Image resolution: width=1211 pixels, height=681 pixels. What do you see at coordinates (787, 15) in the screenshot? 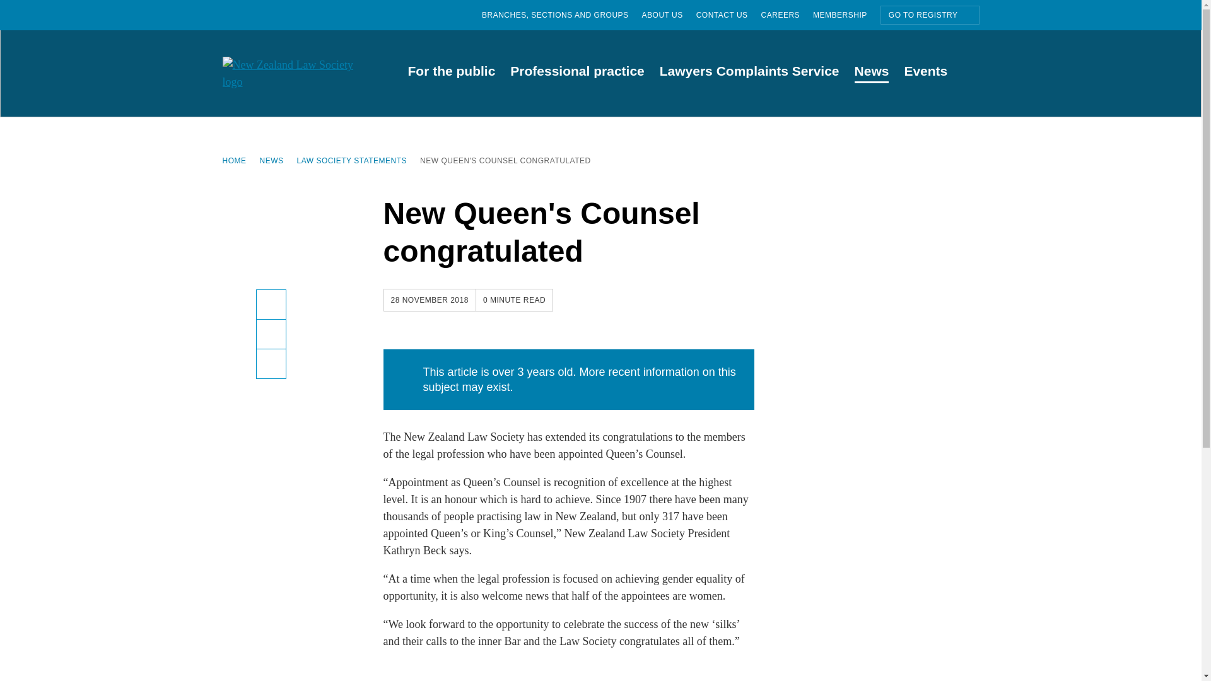
I see `CAREERS` at bounding box center [787, 15].